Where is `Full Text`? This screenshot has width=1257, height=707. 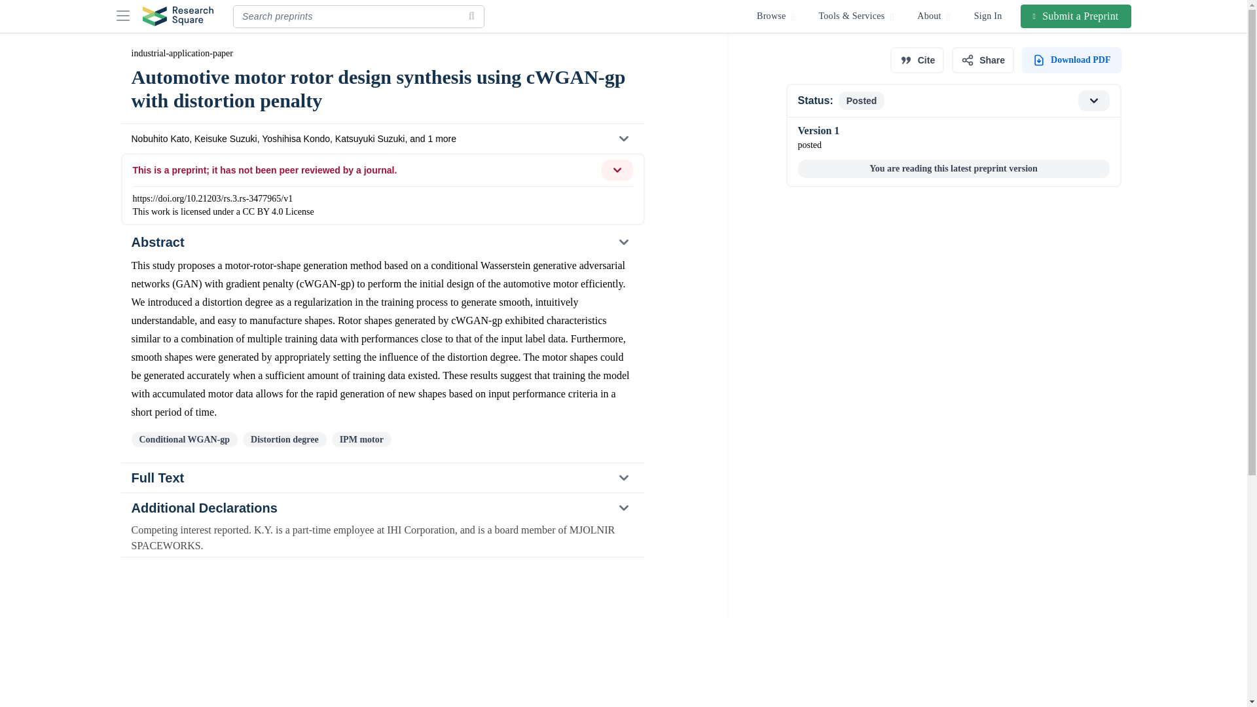
Full Text is located at coordinates (989, 16).